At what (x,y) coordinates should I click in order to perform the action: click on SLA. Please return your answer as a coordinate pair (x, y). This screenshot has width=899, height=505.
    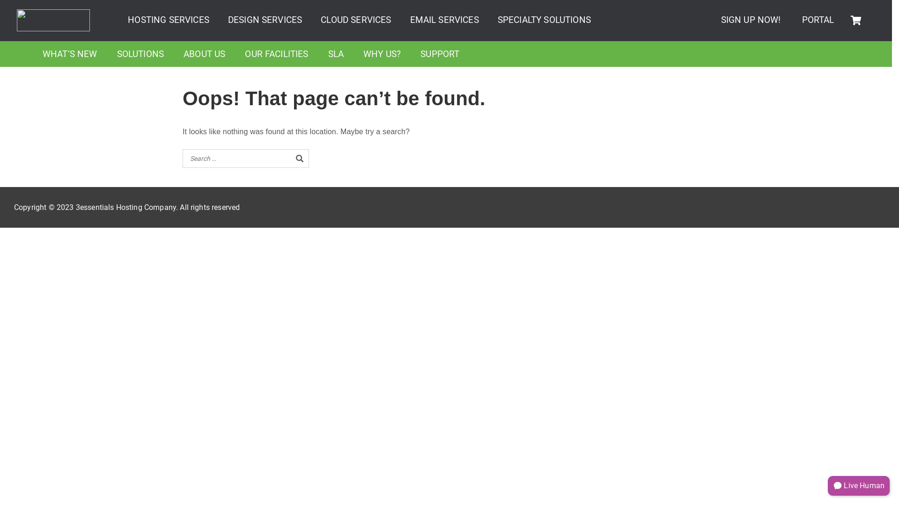
    Looking at the image, I should click on (336, 54).